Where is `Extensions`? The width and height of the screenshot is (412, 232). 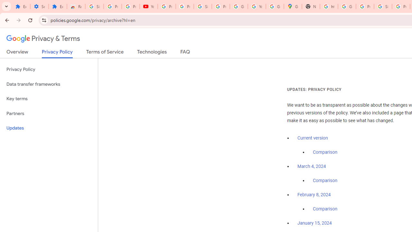
Extensions is located at coordinates (21, 6).